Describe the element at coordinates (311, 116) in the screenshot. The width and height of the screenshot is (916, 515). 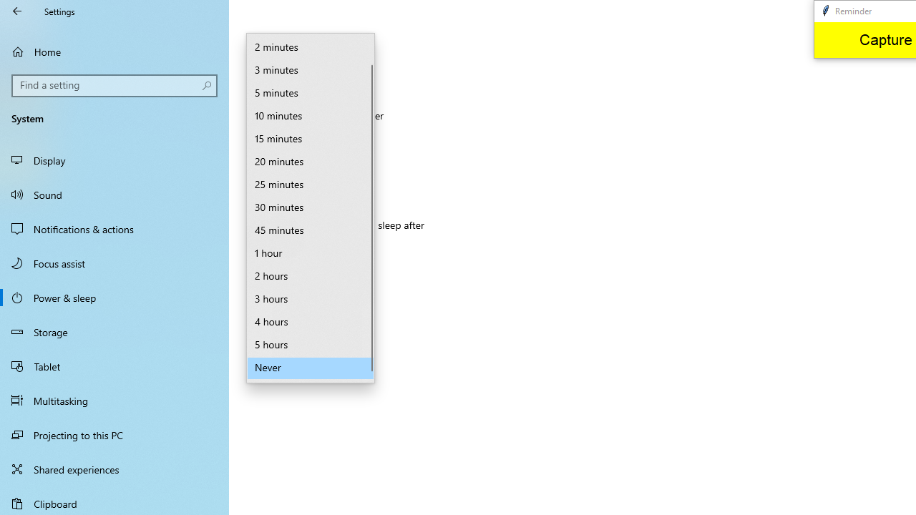
I see `10 minutes` at that location.